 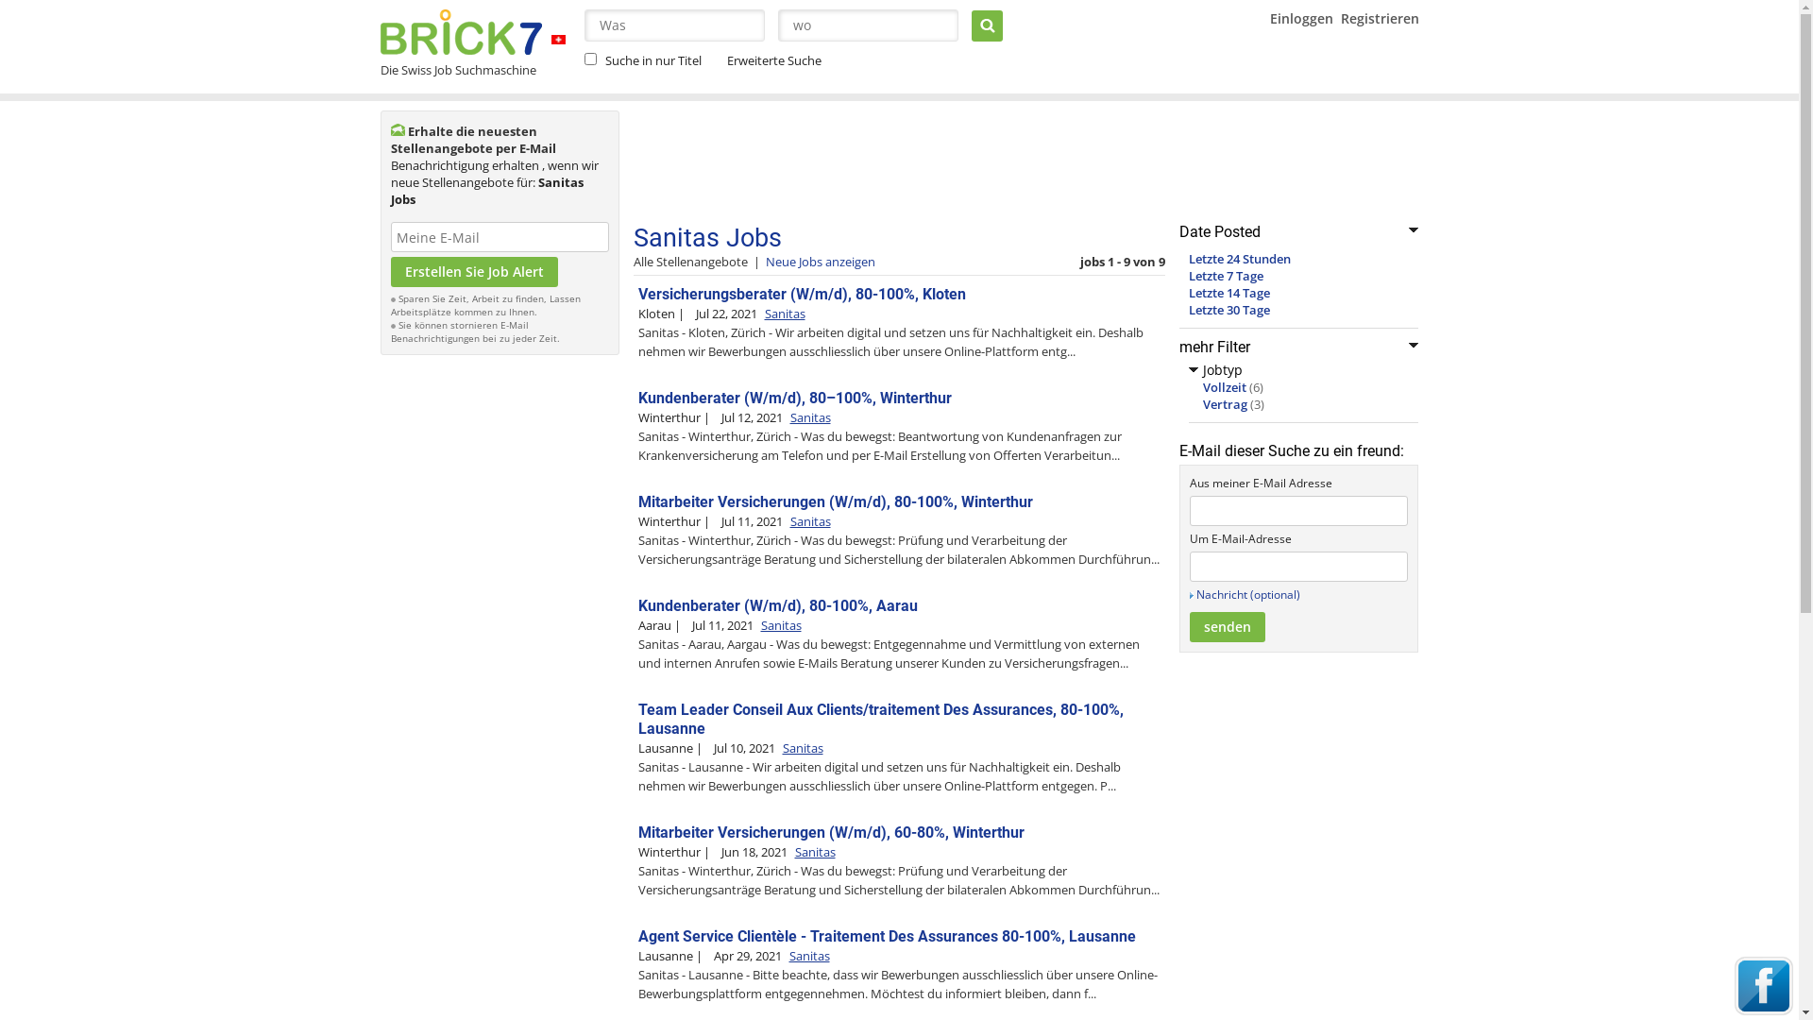 What do you see at coordinates (810, 956) in the screenshot?
I see `Sanitas` at bounding box center [810, 956].